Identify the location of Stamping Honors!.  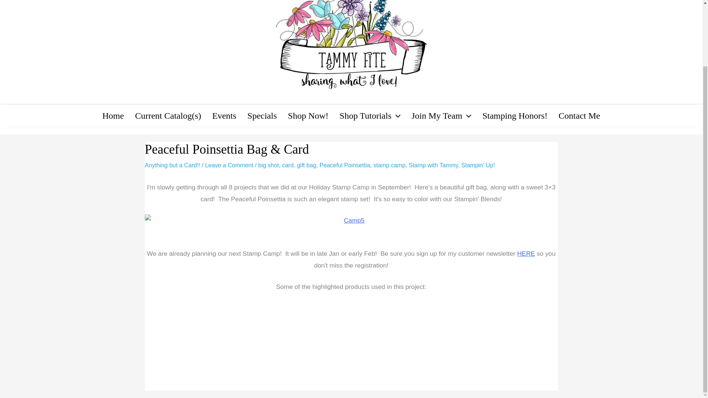
(515, 116).